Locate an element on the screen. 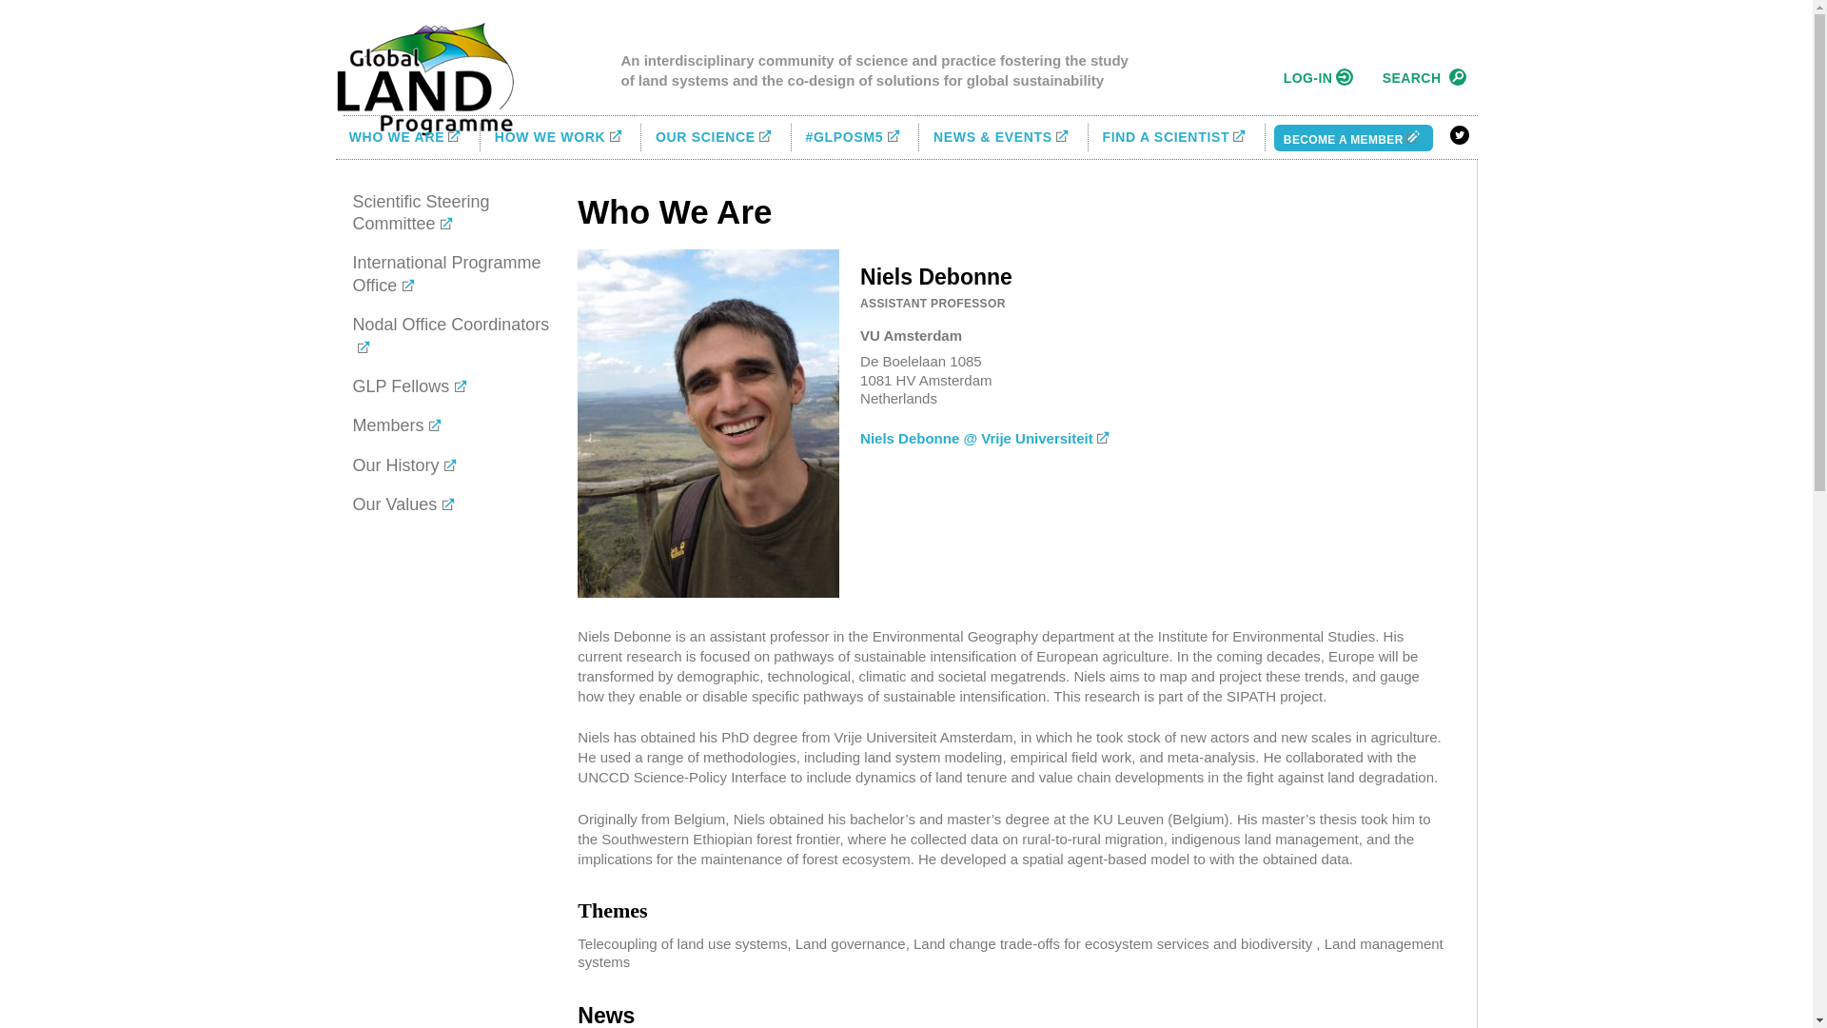 This screenshot has width=1827, height=1028. Learn more about what we do is located at coordinates (560, 137).